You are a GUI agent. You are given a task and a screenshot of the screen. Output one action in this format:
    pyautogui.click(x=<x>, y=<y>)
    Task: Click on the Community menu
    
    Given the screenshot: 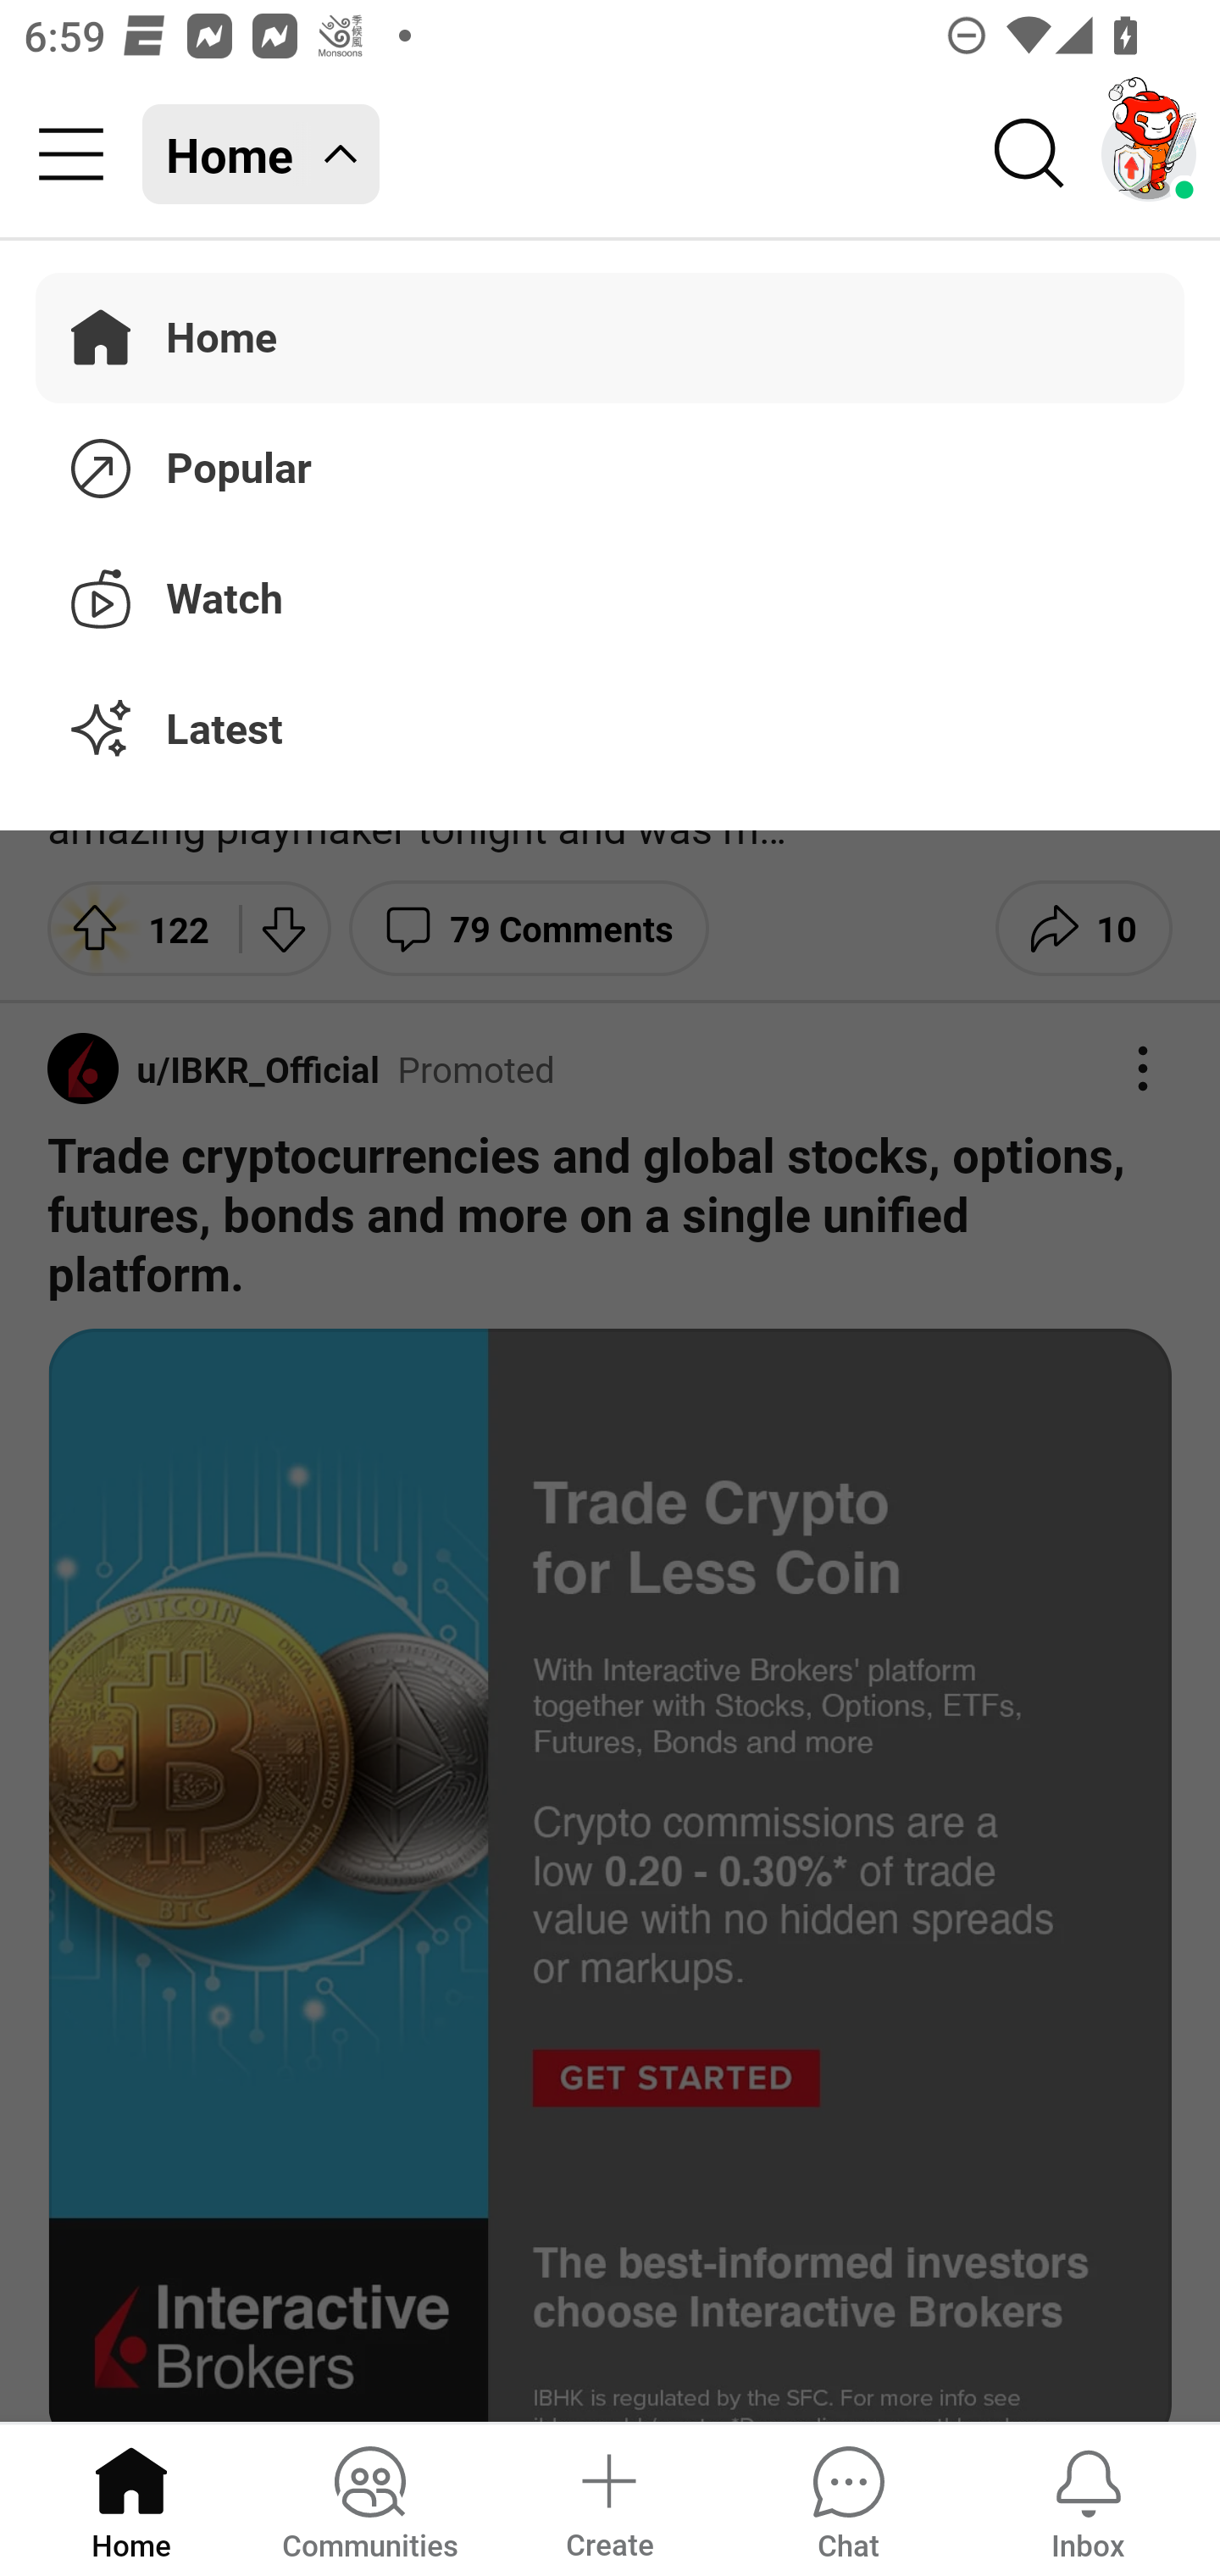 What is the action you would take?
    pyautogui.click(x=71, y=154)
    